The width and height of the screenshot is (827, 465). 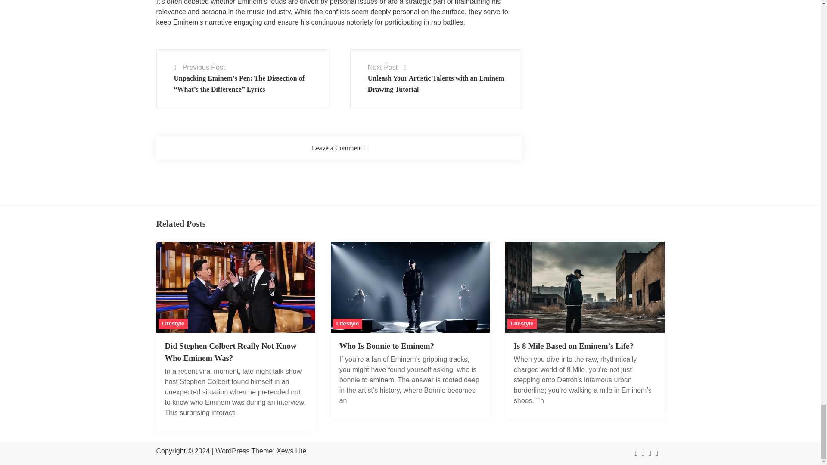 I want to click on Next Post, so click(x=382, y=67).